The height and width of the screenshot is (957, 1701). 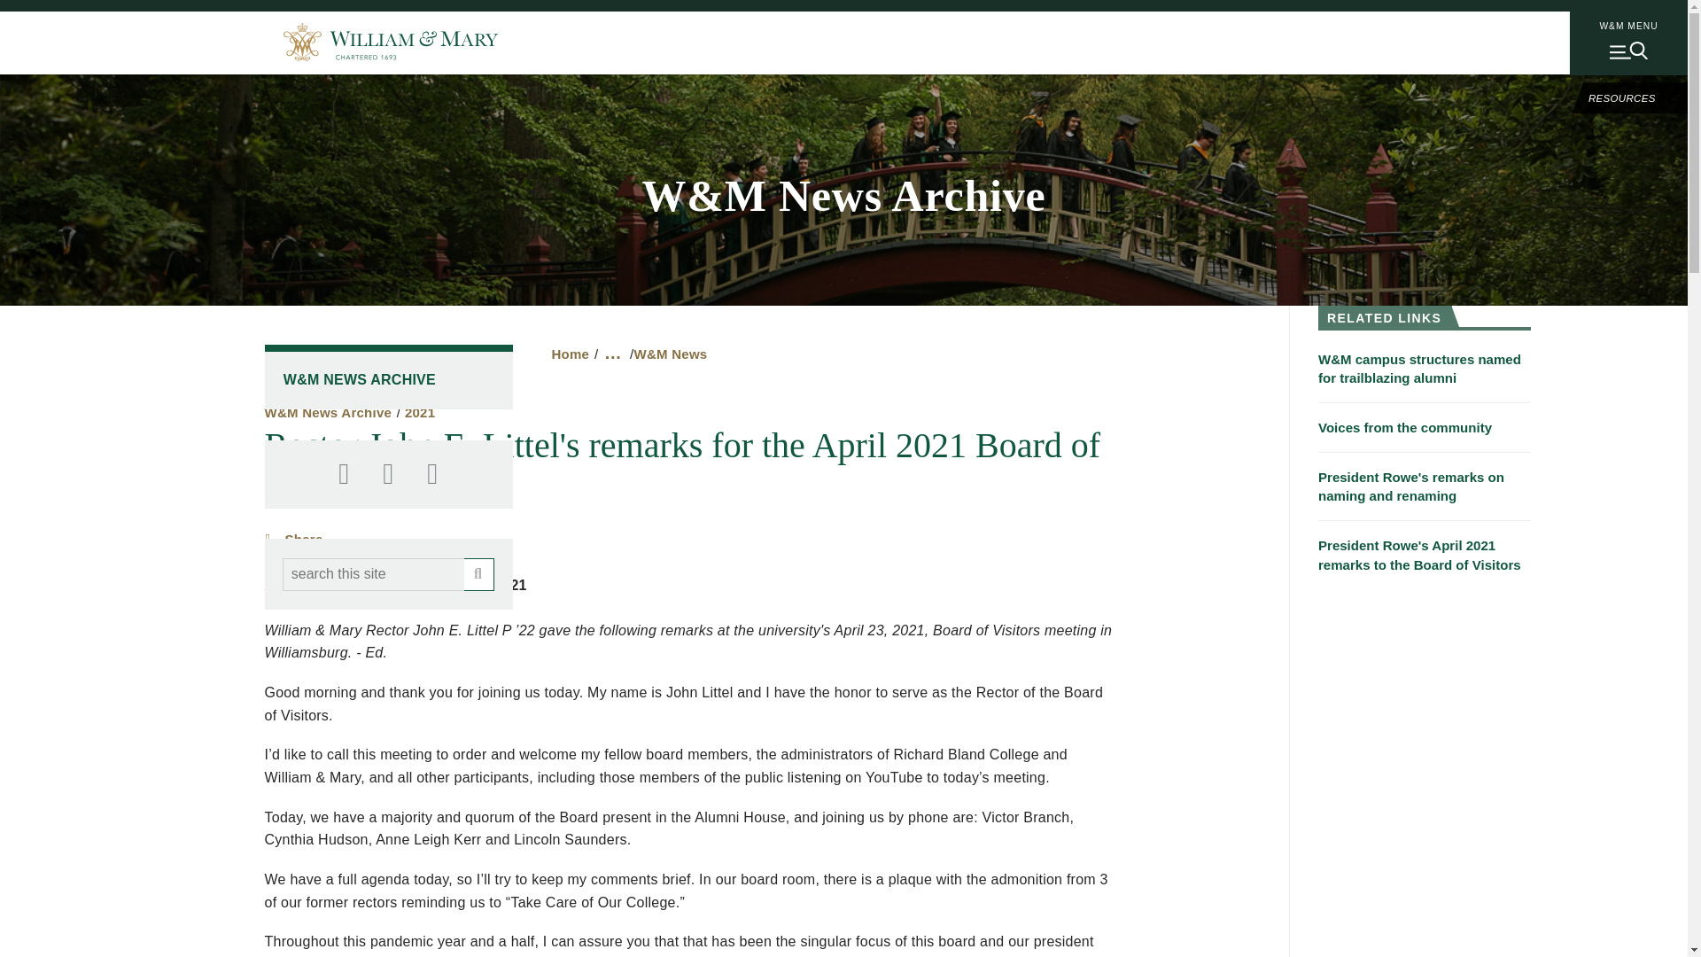 I want to click on Facebook, so click(x=344, y=474).